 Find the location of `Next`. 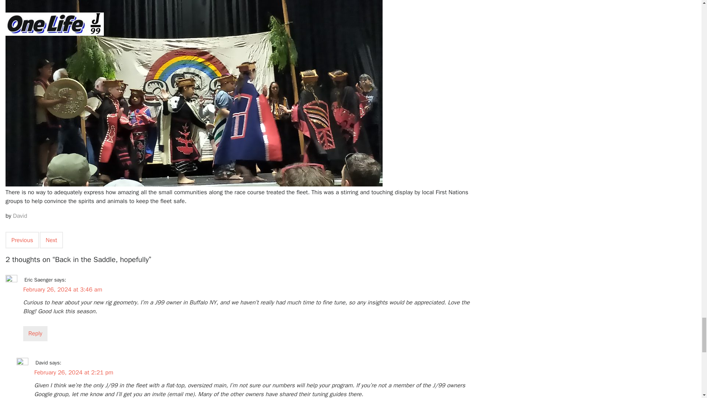

Next is located at coordinates (52, 240).